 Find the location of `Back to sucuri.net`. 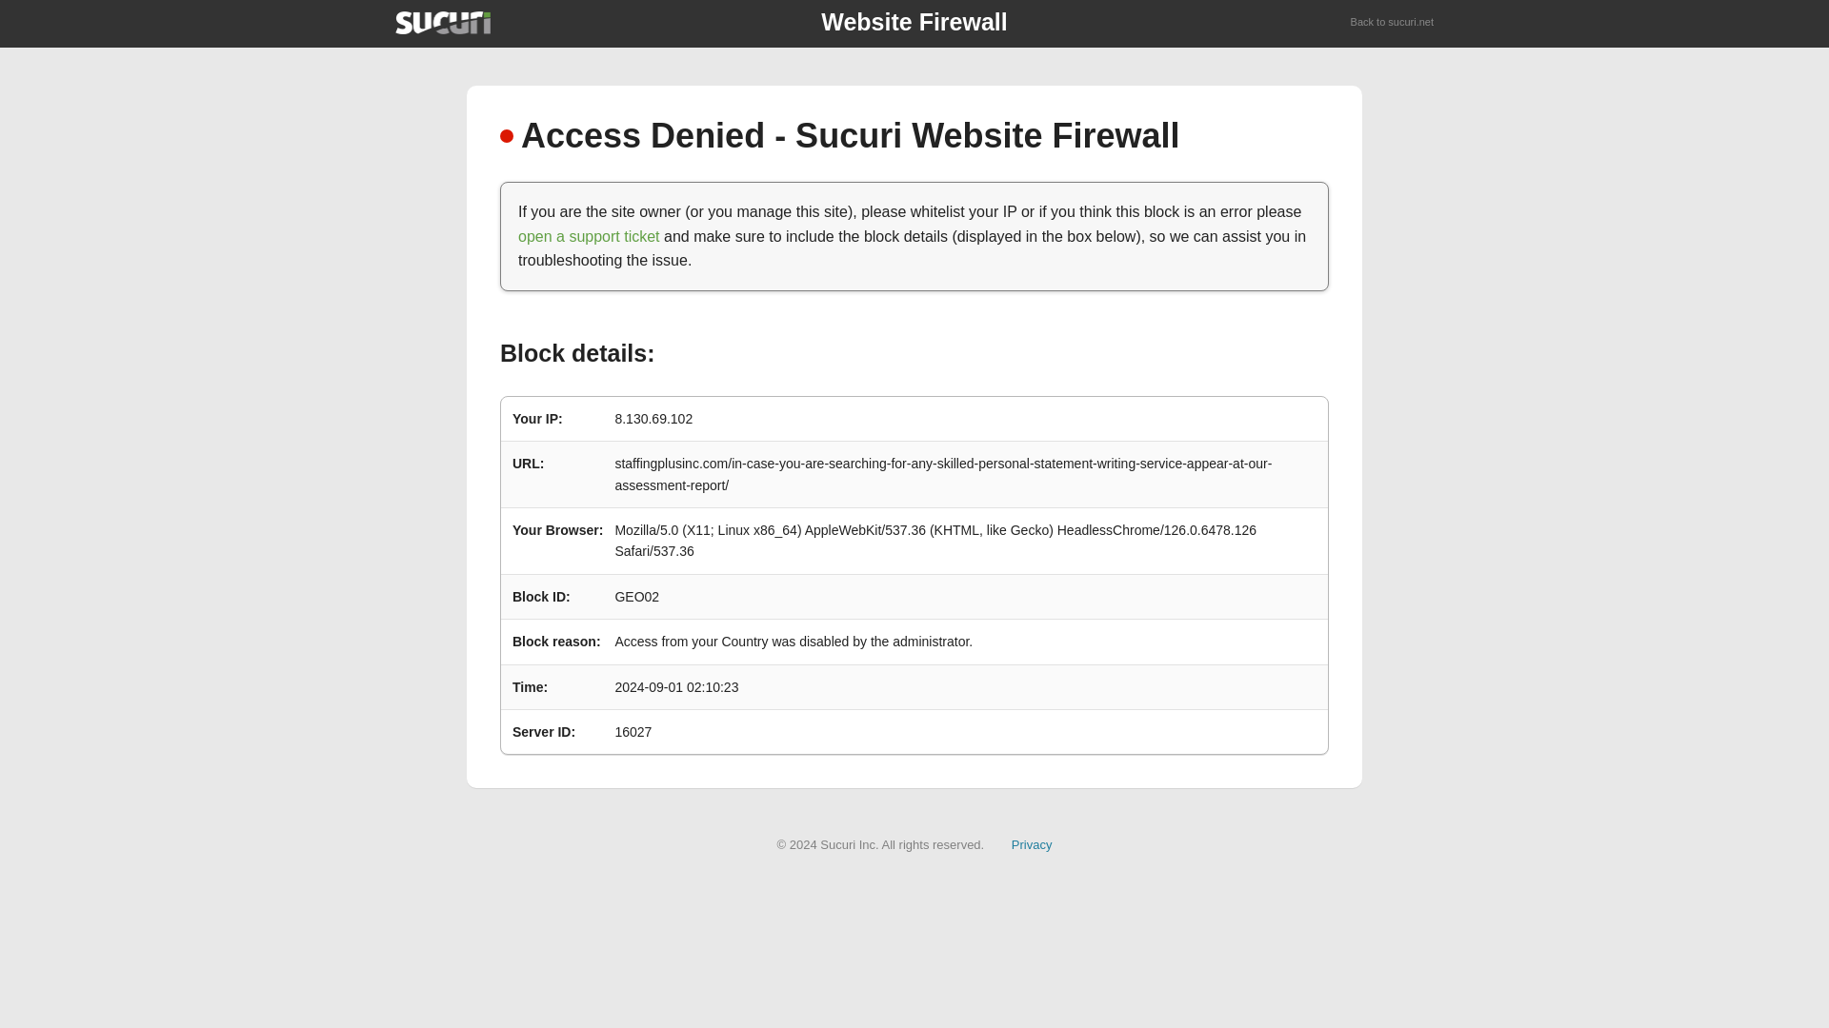

Back to sucuri.net is located at coordinates (1393, 23).